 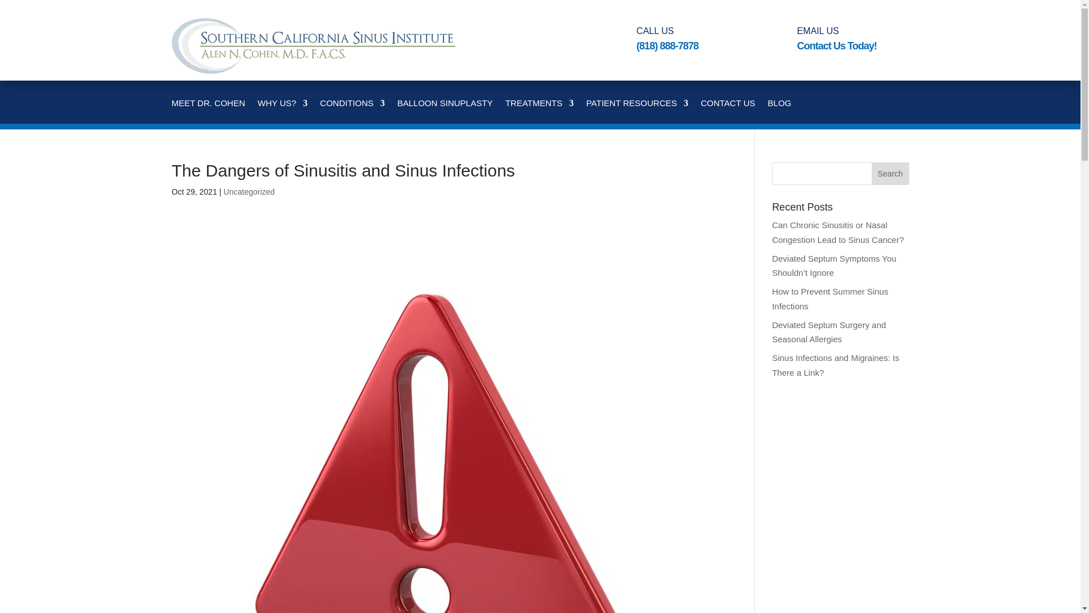 What do you see at coordinates (890, 174) in the screenshot?
I see `Search` at bounding box center [890, 174].